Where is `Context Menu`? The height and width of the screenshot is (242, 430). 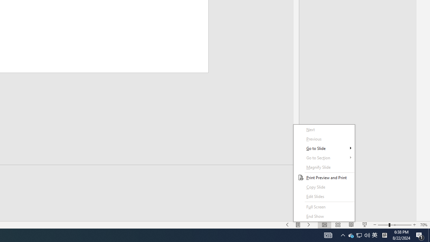
Context Menu is located at coordinates (324, 173).